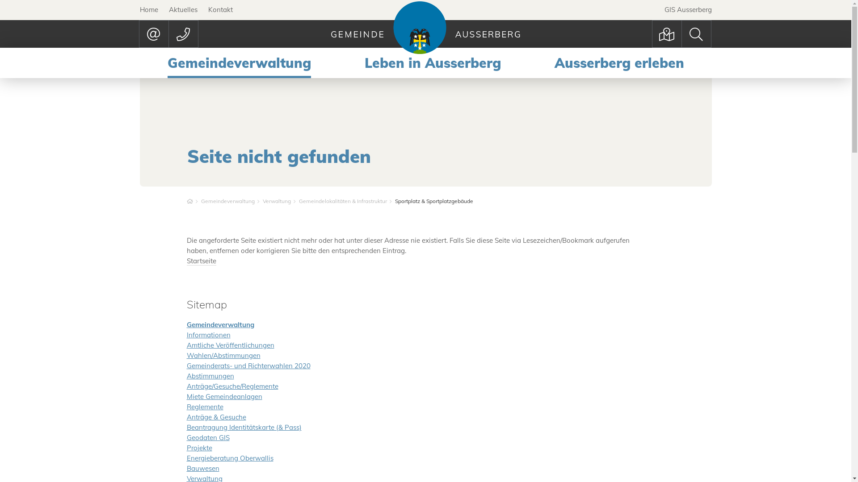 This screenshot has width=858, height=482. I want to click on Miete Gemeindeanlagen, so click(224, 396).